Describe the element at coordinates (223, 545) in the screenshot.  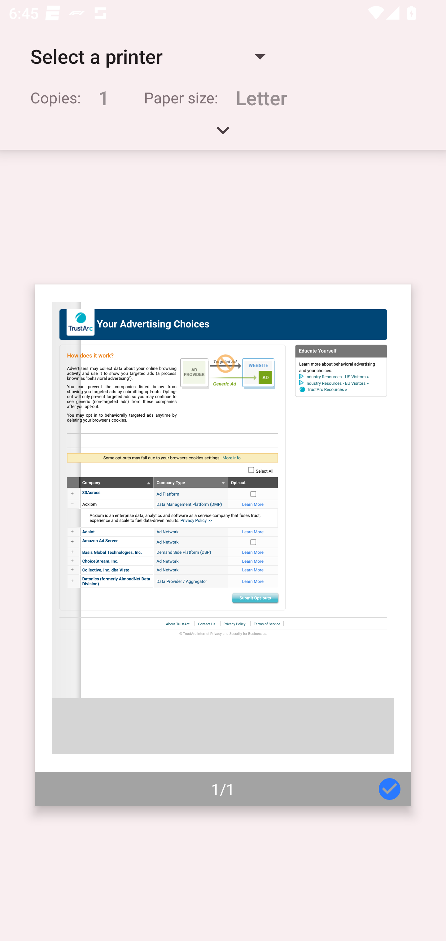
I see `Page 1 of 1 1/1` at that location.